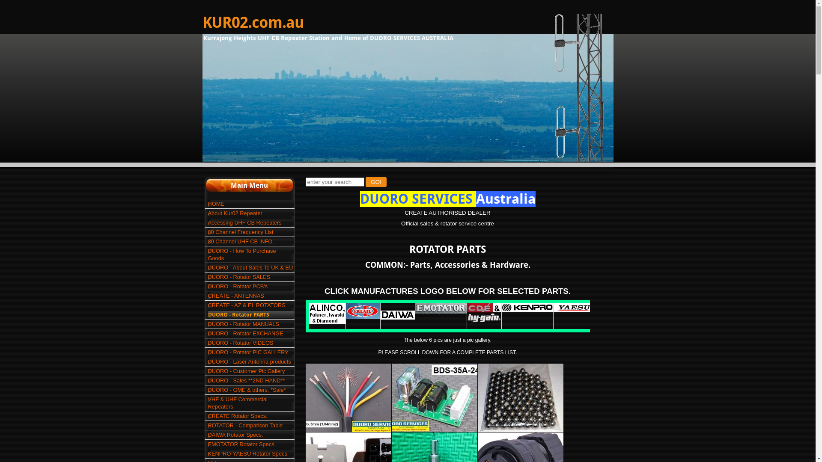 This screenshot has height=462, width=822. I want to click on VHF & UHF Commercial Repeaters, so click(251, 403).